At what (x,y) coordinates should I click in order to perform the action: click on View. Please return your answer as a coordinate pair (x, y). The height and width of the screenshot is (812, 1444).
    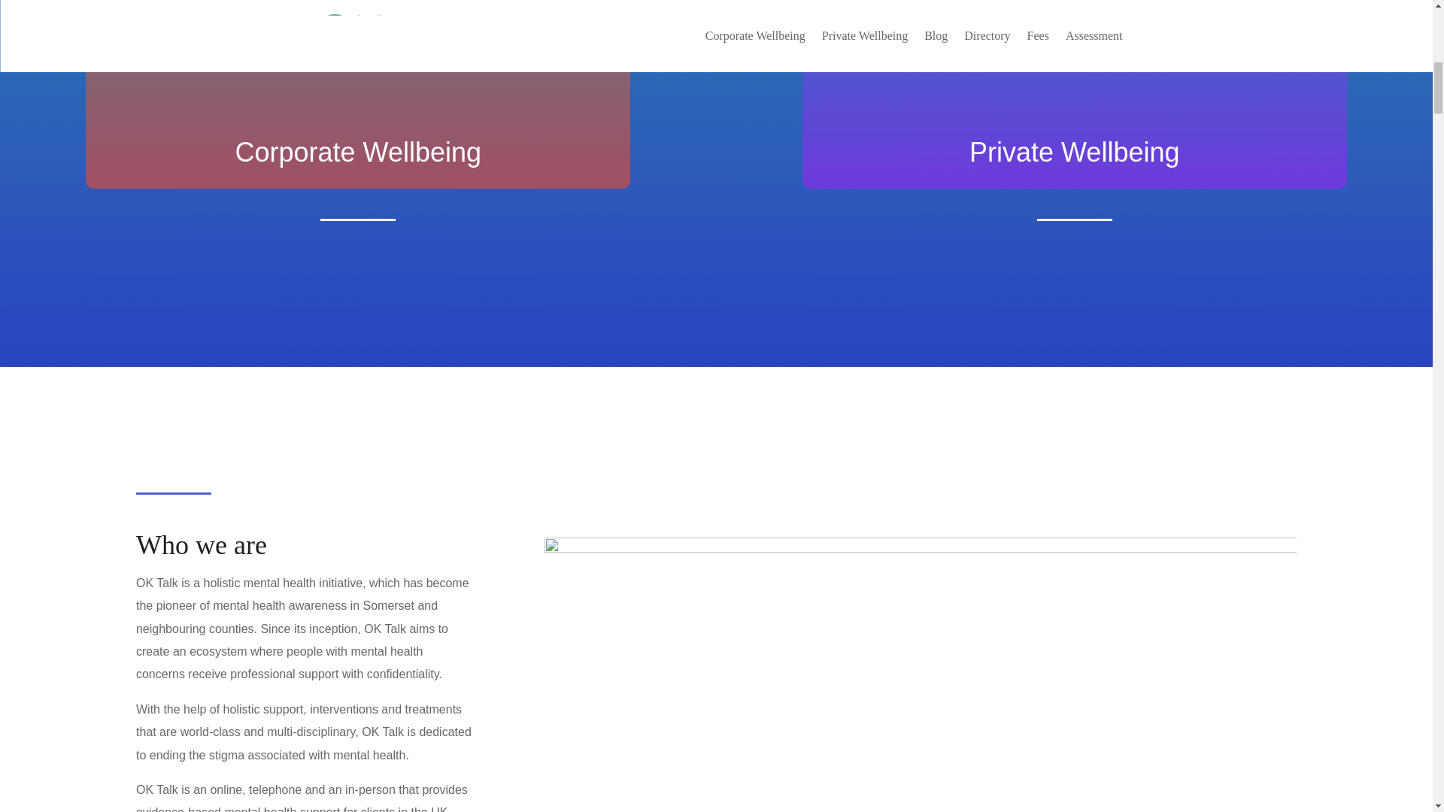
    Looking at the image, I should click on (1074, 38).